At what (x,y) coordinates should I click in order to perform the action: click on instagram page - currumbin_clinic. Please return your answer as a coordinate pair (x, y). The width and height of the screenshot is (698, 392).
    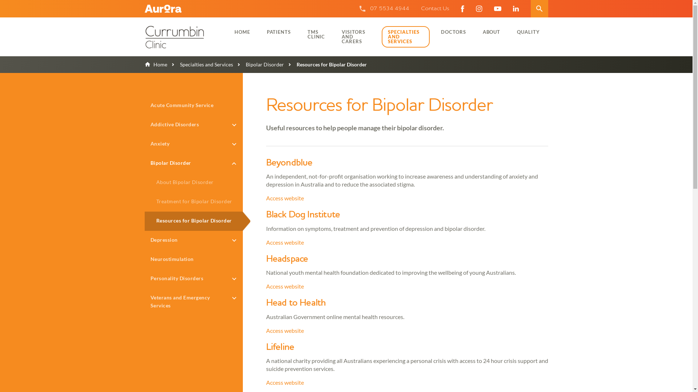
    Looking at the image, I should click on (479, 9).